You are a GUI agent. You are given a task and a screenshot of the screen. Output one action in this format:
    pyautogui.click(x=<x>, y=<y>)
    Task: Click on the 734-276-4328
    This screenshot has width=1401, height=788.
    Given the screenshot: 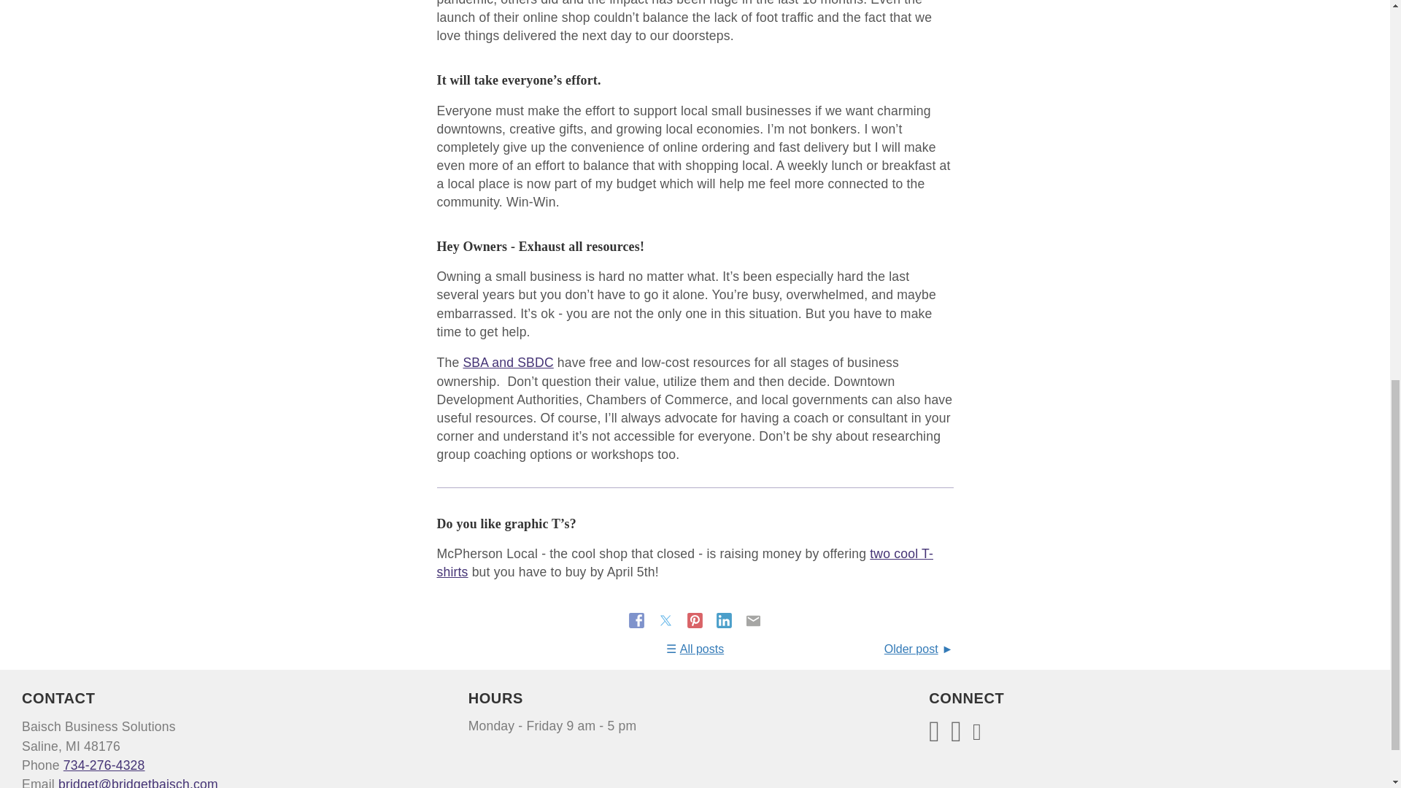 What is the action you would take?
    pyautogui.click(x=104, y=765)
    